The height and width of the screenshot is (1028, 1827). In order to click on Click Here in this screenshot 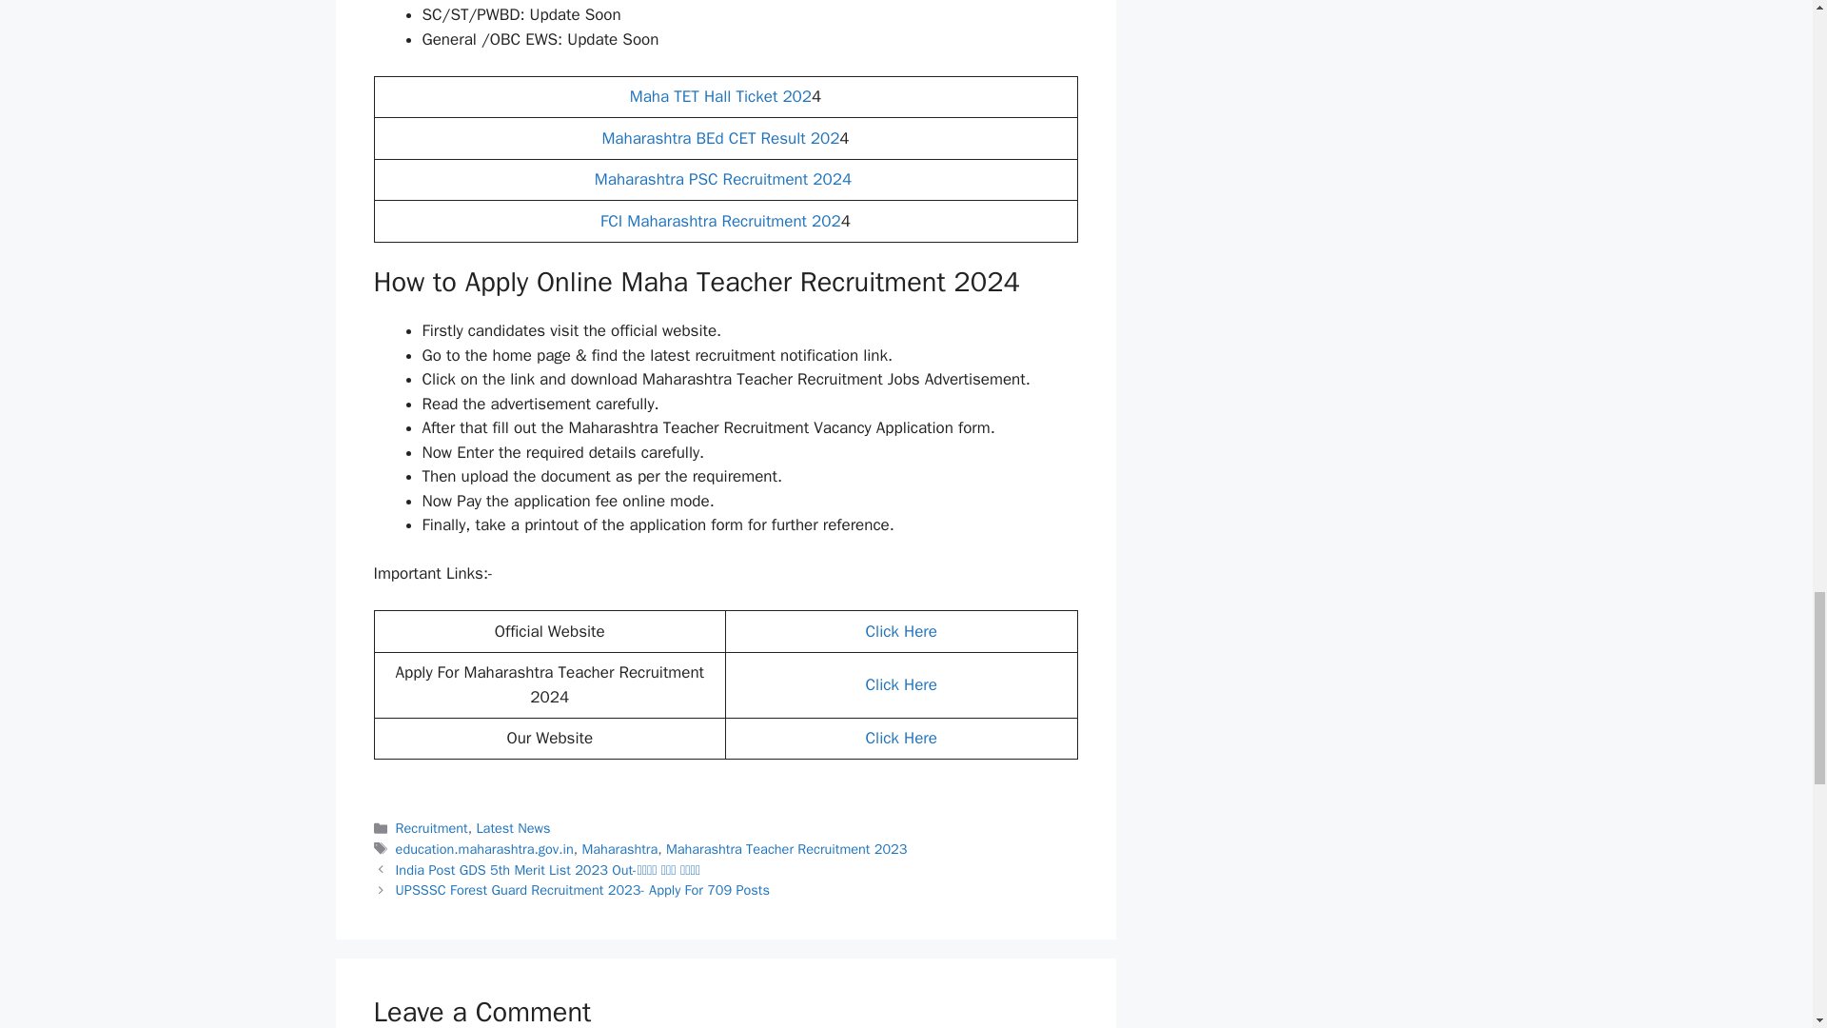, I will do `click(901, 684)`.